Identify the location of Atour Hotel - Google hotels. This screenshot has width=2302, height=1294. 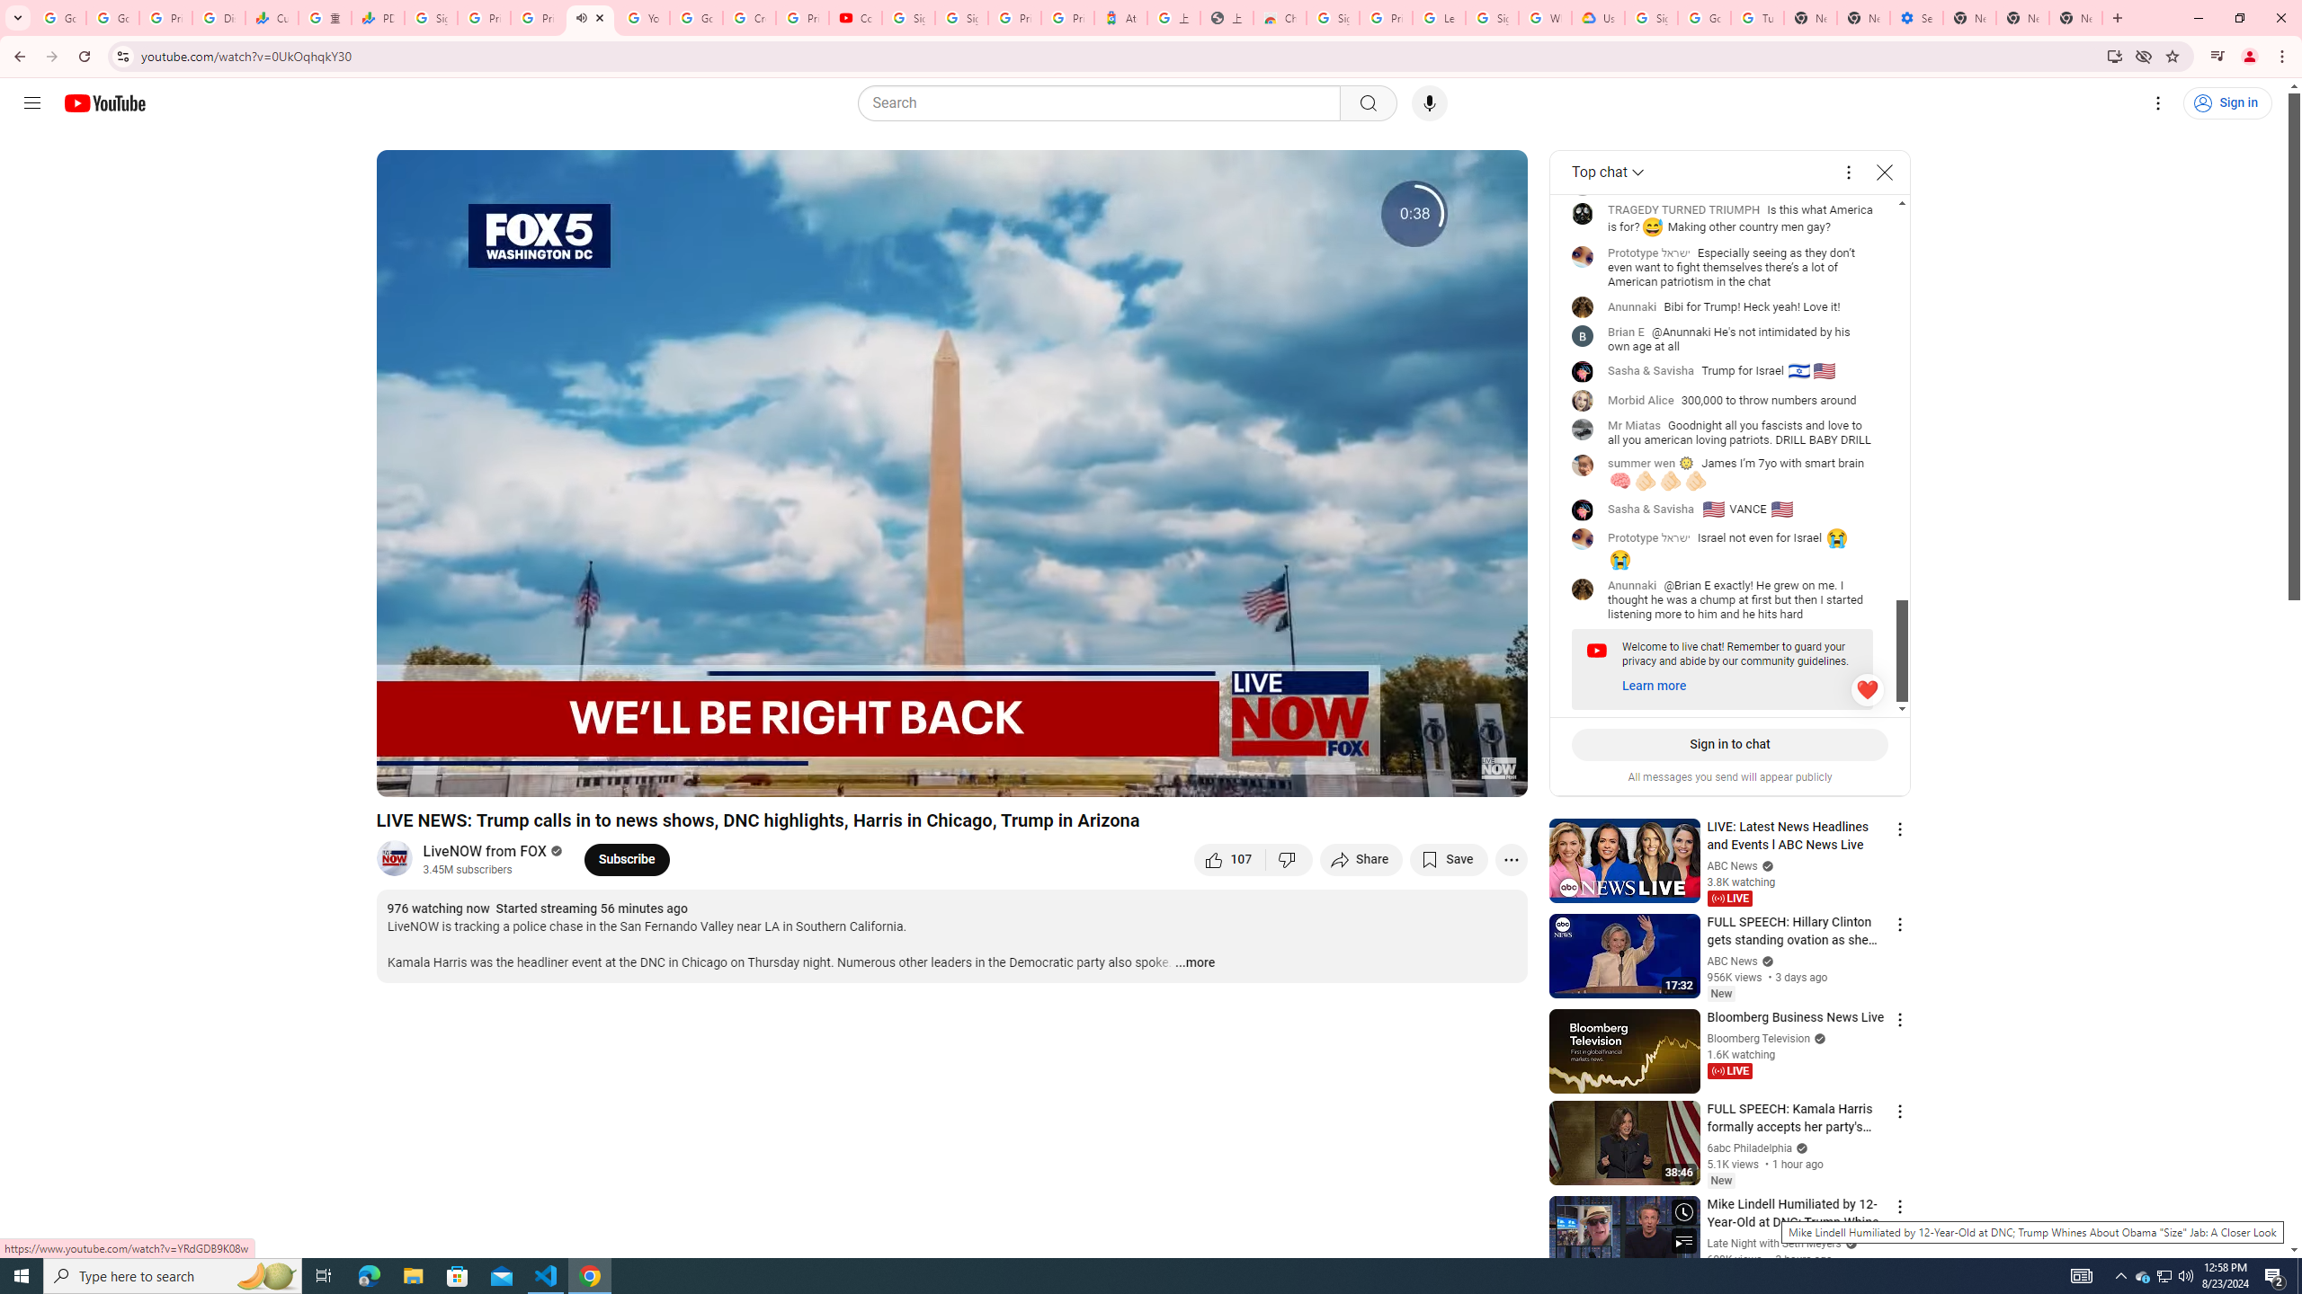
(1120, 18).